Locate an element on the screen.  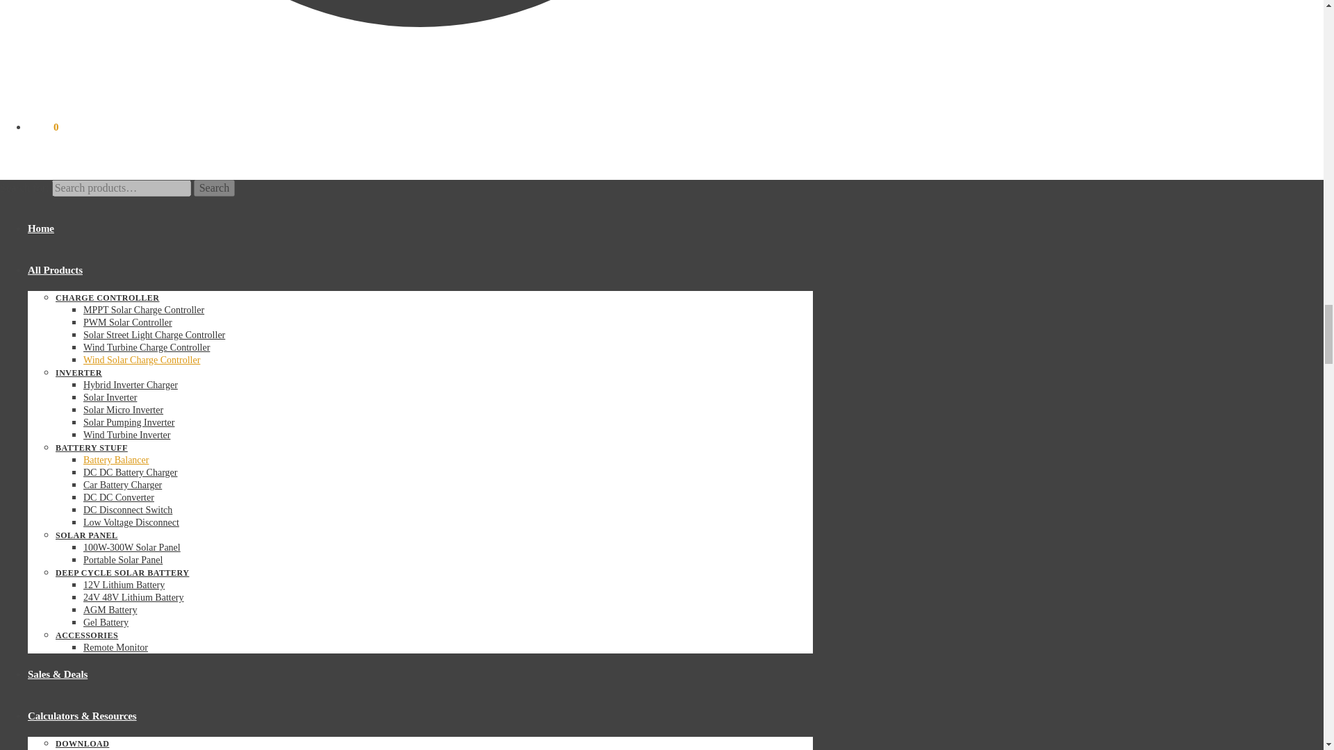
Solar Street Light Charge Controller is located at coordinates (154, 335).